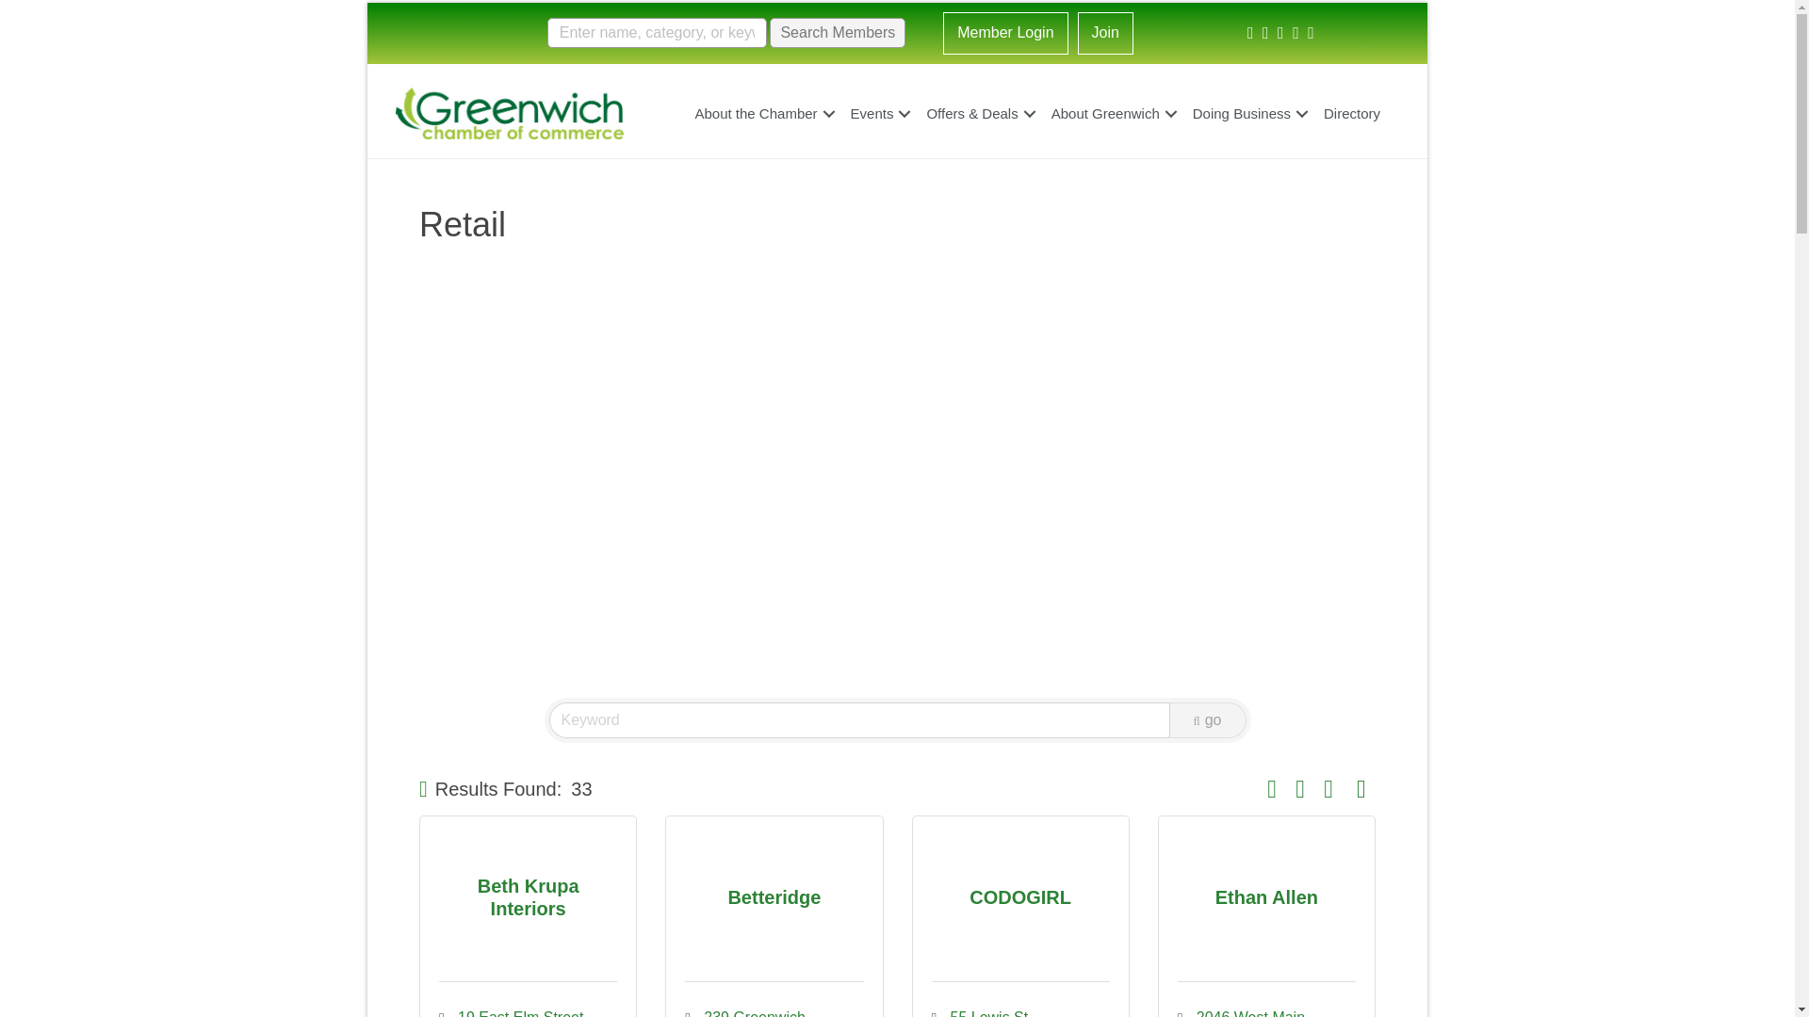 The height and width of the screenshot is (1017, 1809). Describe the element at coordinates (1328, 789) in the screenshot. I see `View on Map` at that location.